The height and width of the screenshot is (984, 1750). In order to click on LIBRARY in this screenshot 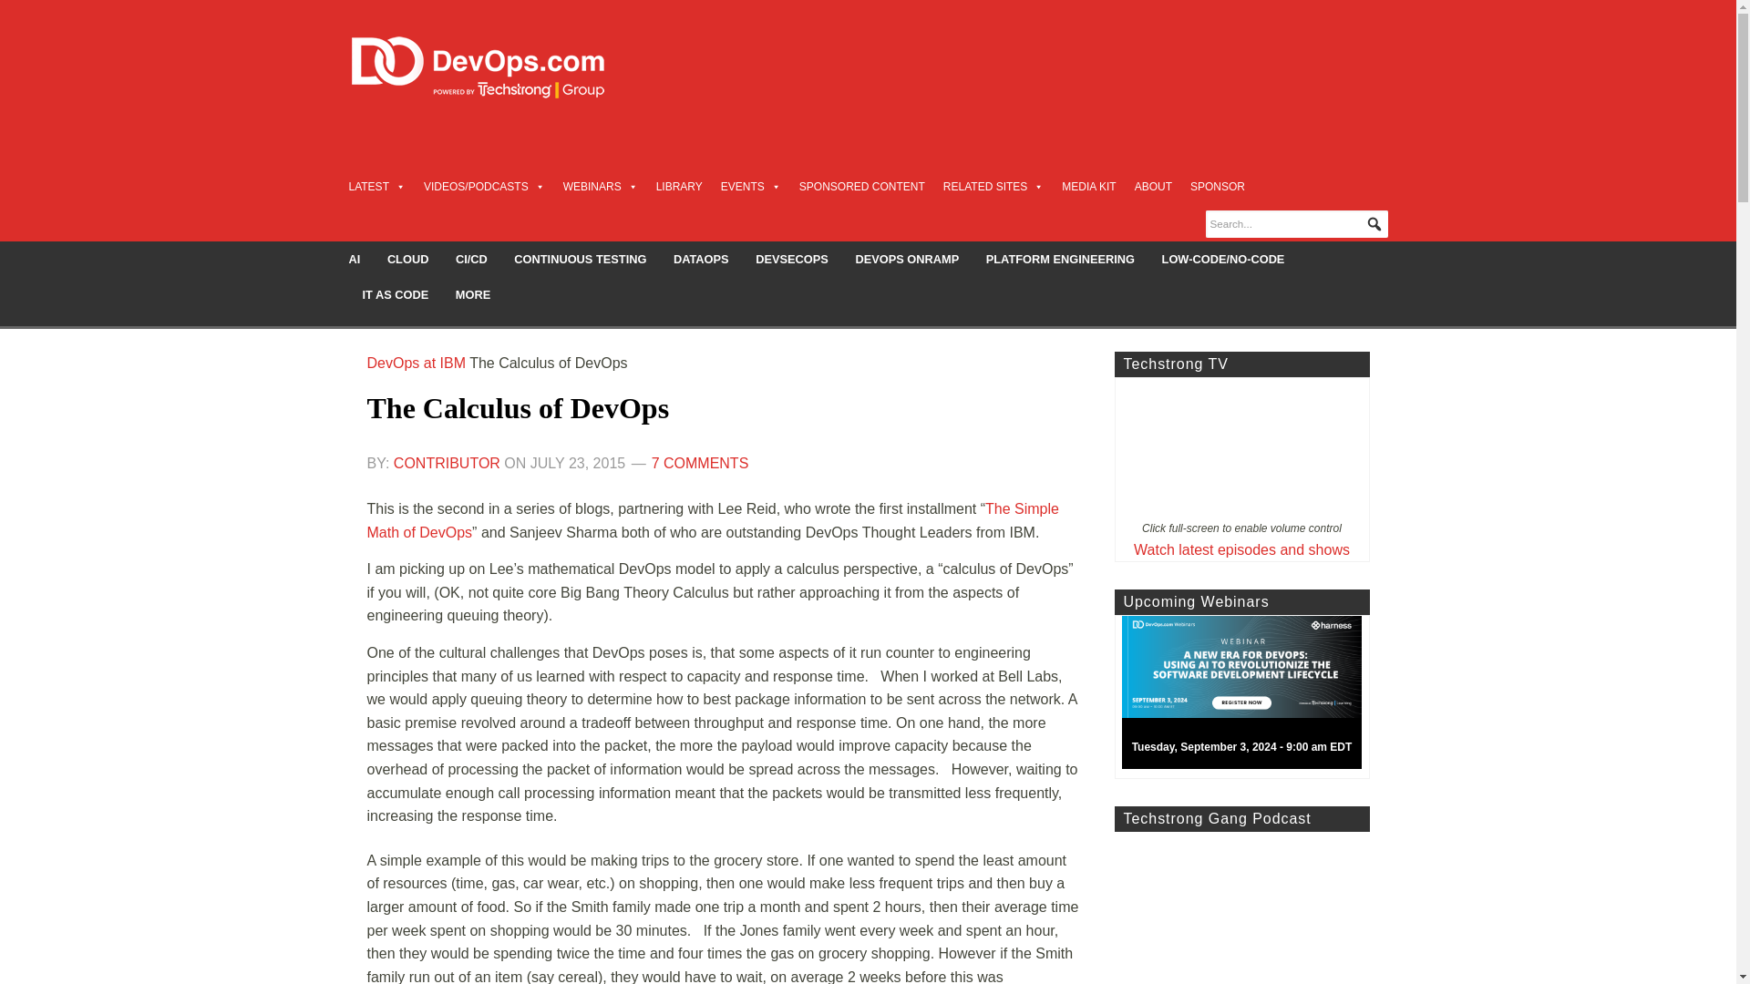, I will do `click(680, 186)`.